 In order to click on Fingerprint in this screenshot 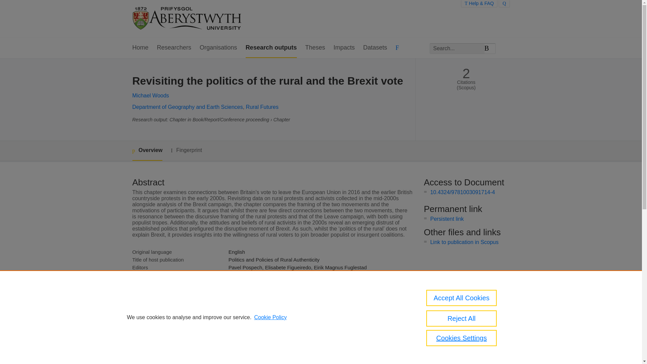, I will do `click(186, 150)`.